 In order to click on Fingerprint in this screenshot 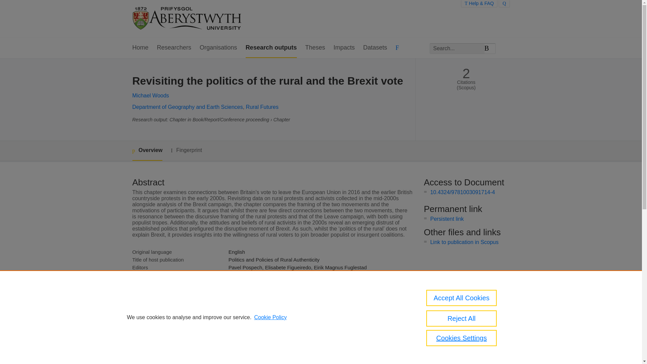, I will do `click(186, 150)`.